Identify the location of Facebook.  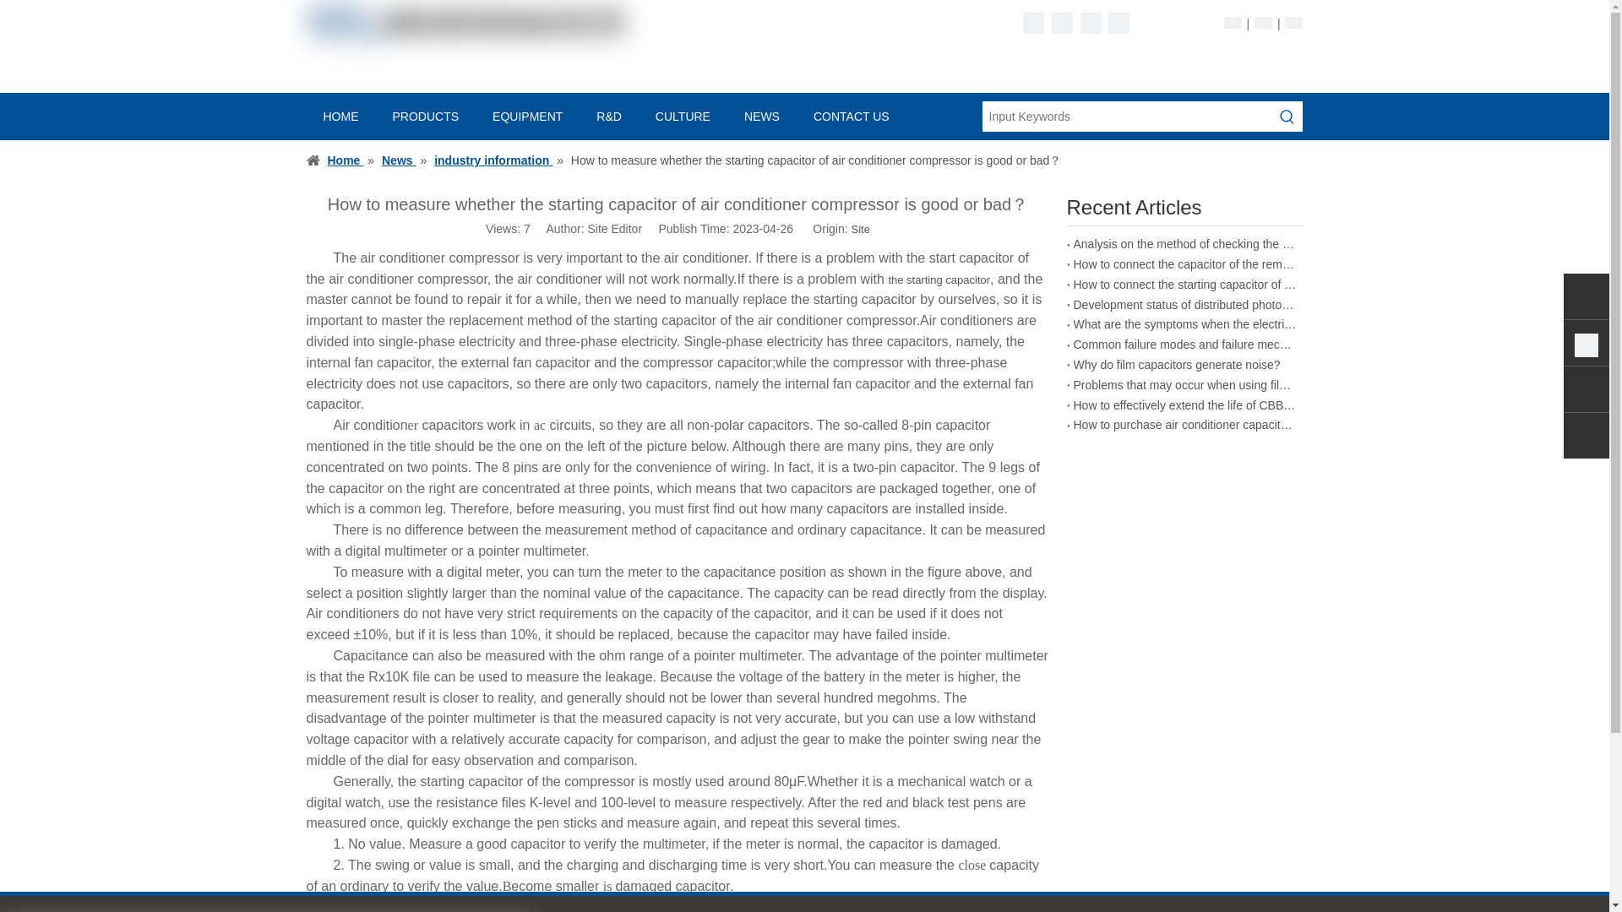
(1034, 23).